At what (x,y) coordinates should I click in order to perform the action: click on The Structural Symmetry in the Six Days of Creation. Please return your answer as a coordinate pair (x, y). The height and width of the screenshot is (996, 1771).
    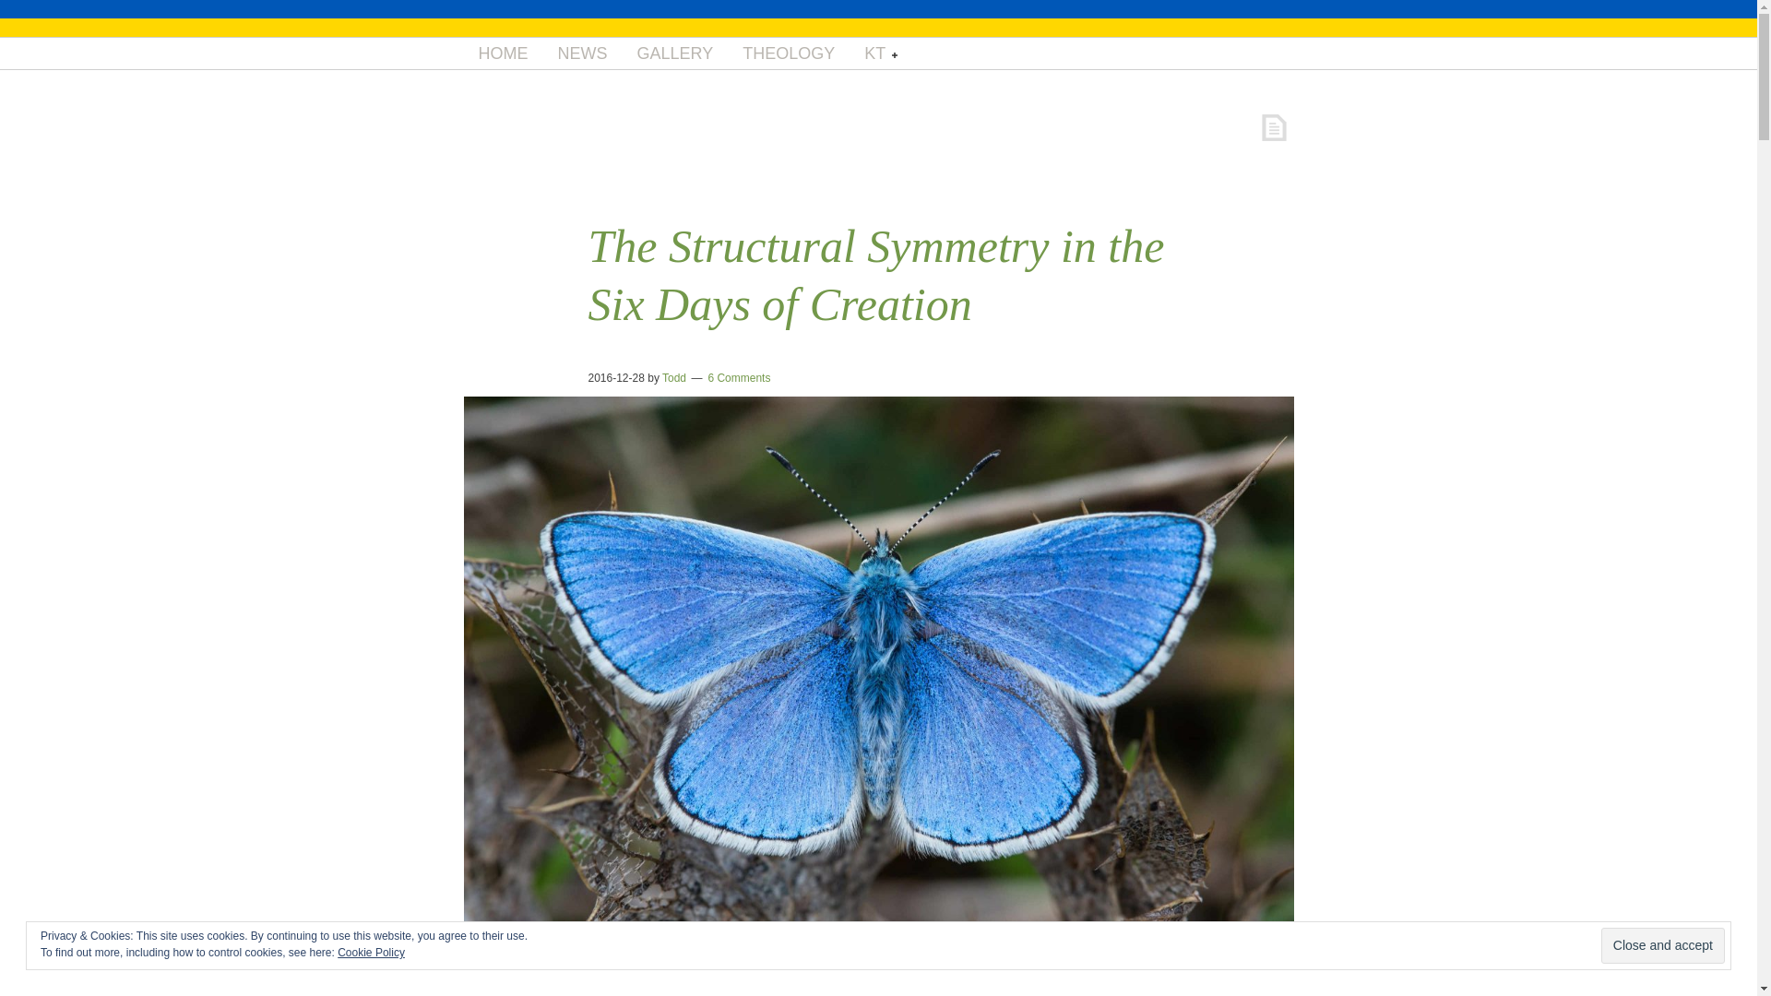
    Looking at the image, I should click on (876, 275).